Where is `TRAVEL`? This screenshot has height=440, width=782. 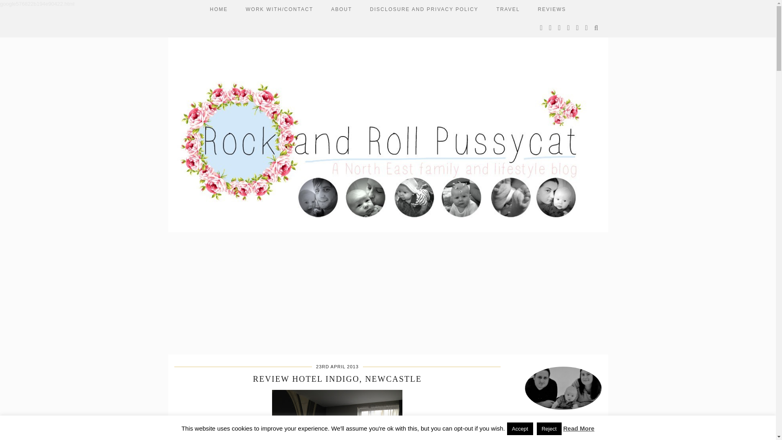 TRAVEL is located at coordinates (508, 9).